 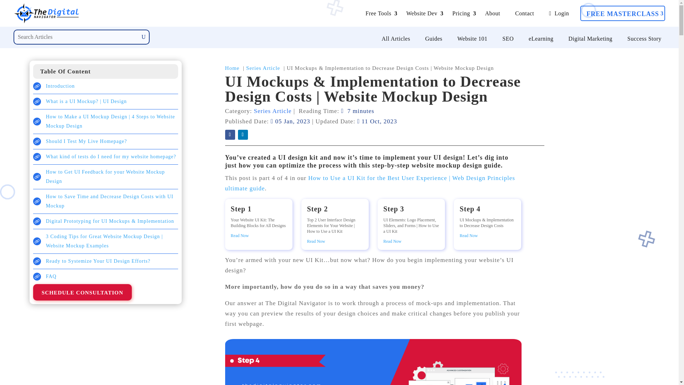 What do you see at coordinates (230, 135) in the screenshot?
I see `Follow on Facebook` at bounding box center [230, 135].